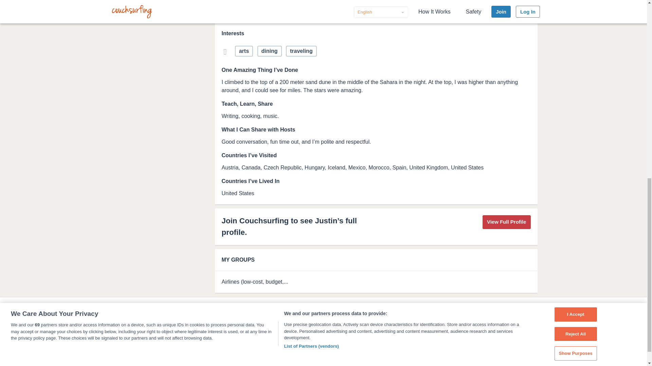 The width and height of the screenshot is (652, 366). I want to click on SUPPORT, so click(187, 313).